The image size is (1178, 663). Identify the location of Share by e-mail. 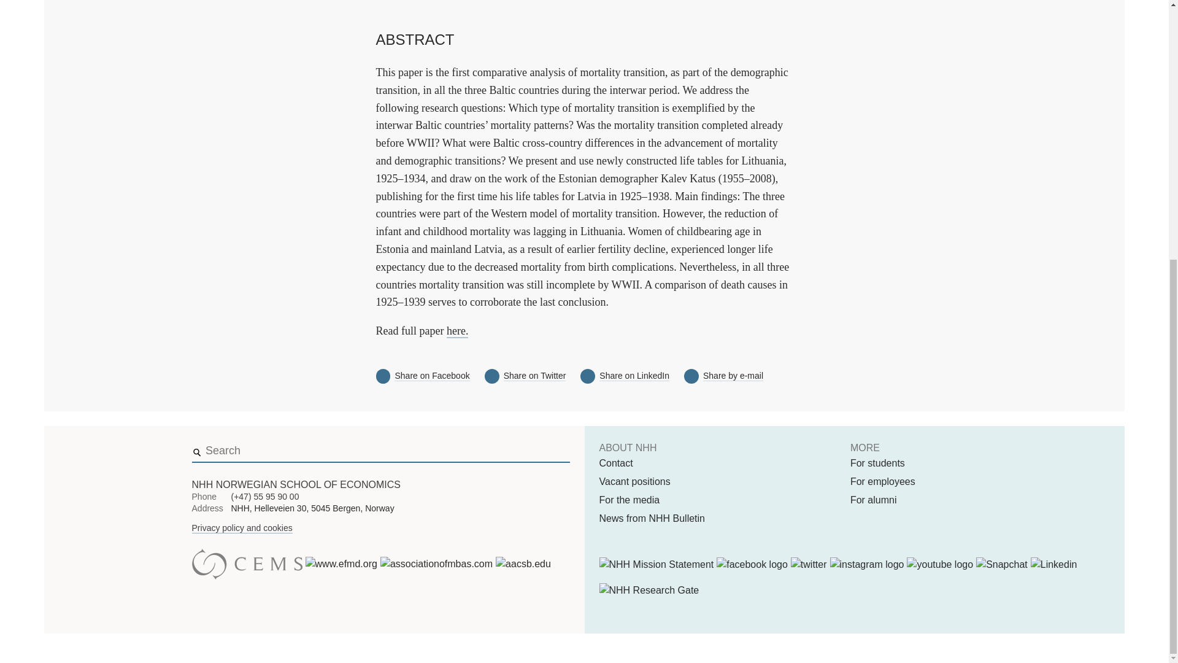
(733, 376).